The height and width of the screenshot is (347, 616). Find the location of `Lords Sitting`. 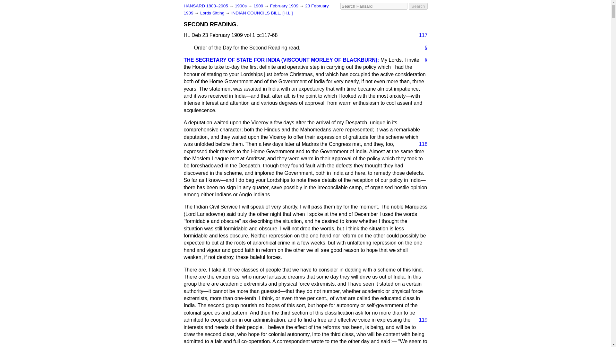

Lords Sitting is located at coordinates (213, 13).